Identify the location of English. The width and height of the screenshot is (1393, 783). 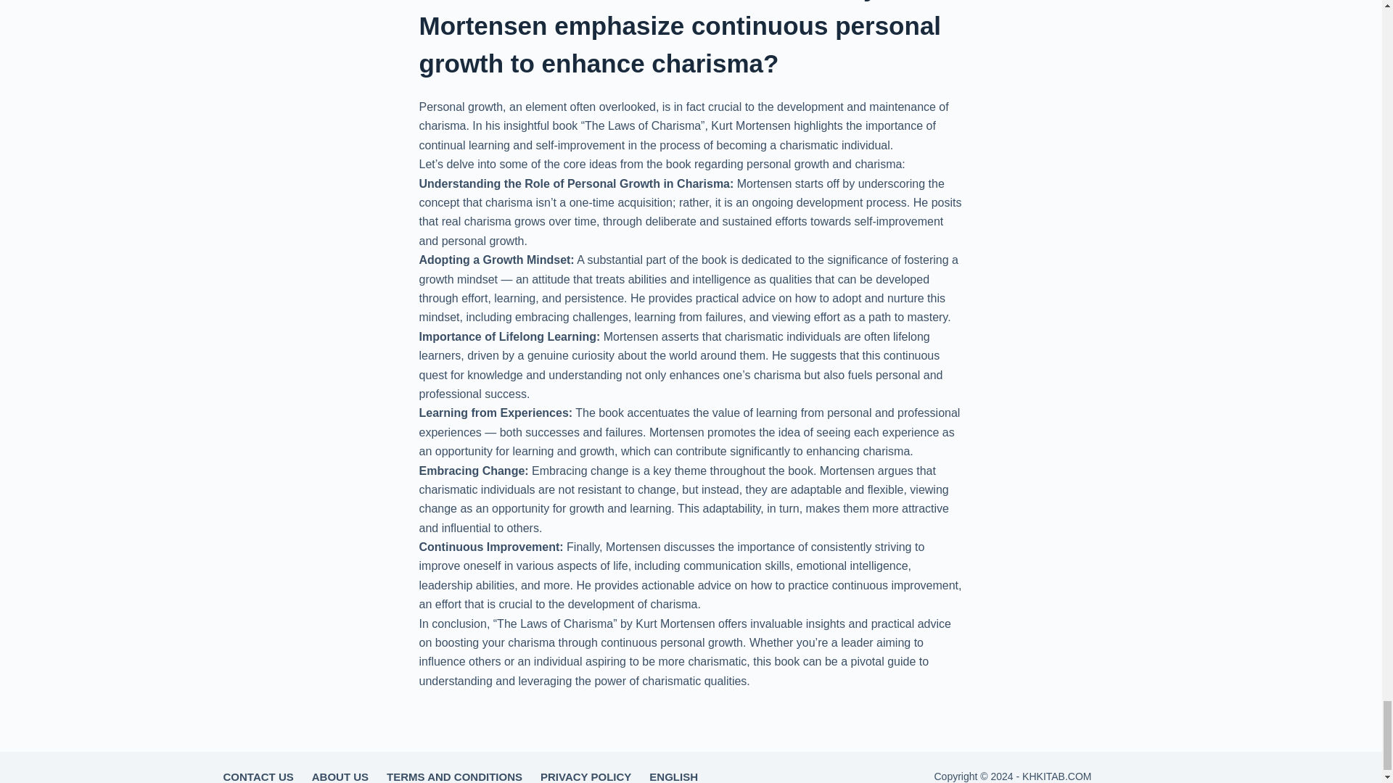
(674, 776).